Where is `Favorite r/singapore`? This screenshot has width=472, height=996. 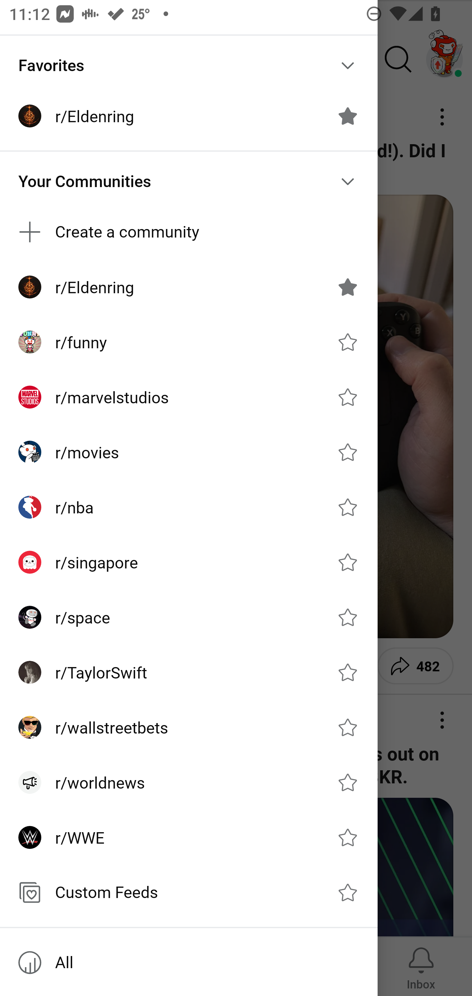 Favorite r/singapore is located at coordinates (347, 562).